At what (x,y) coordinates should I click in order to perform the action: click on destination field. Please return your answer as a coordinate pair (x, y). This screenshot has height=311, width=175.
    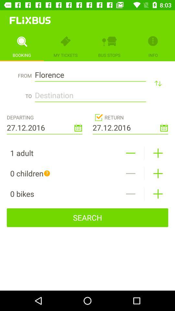
    Looking at the image, I should click on (90, 93).